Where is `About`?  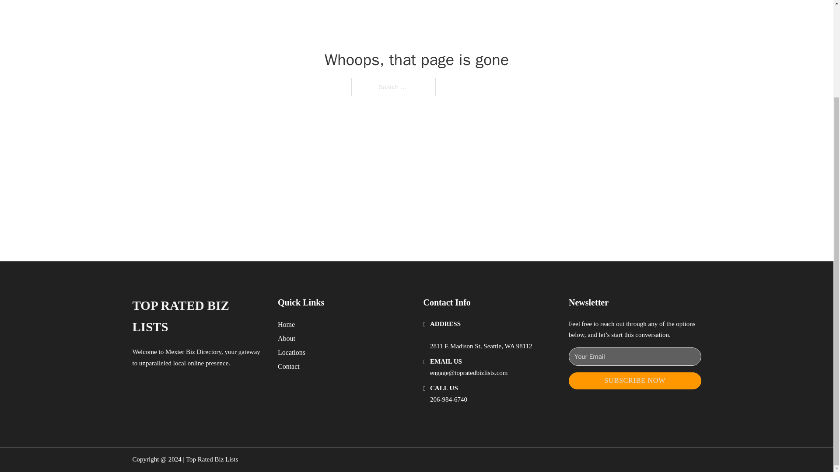 About is located at coordinates (287, 338).